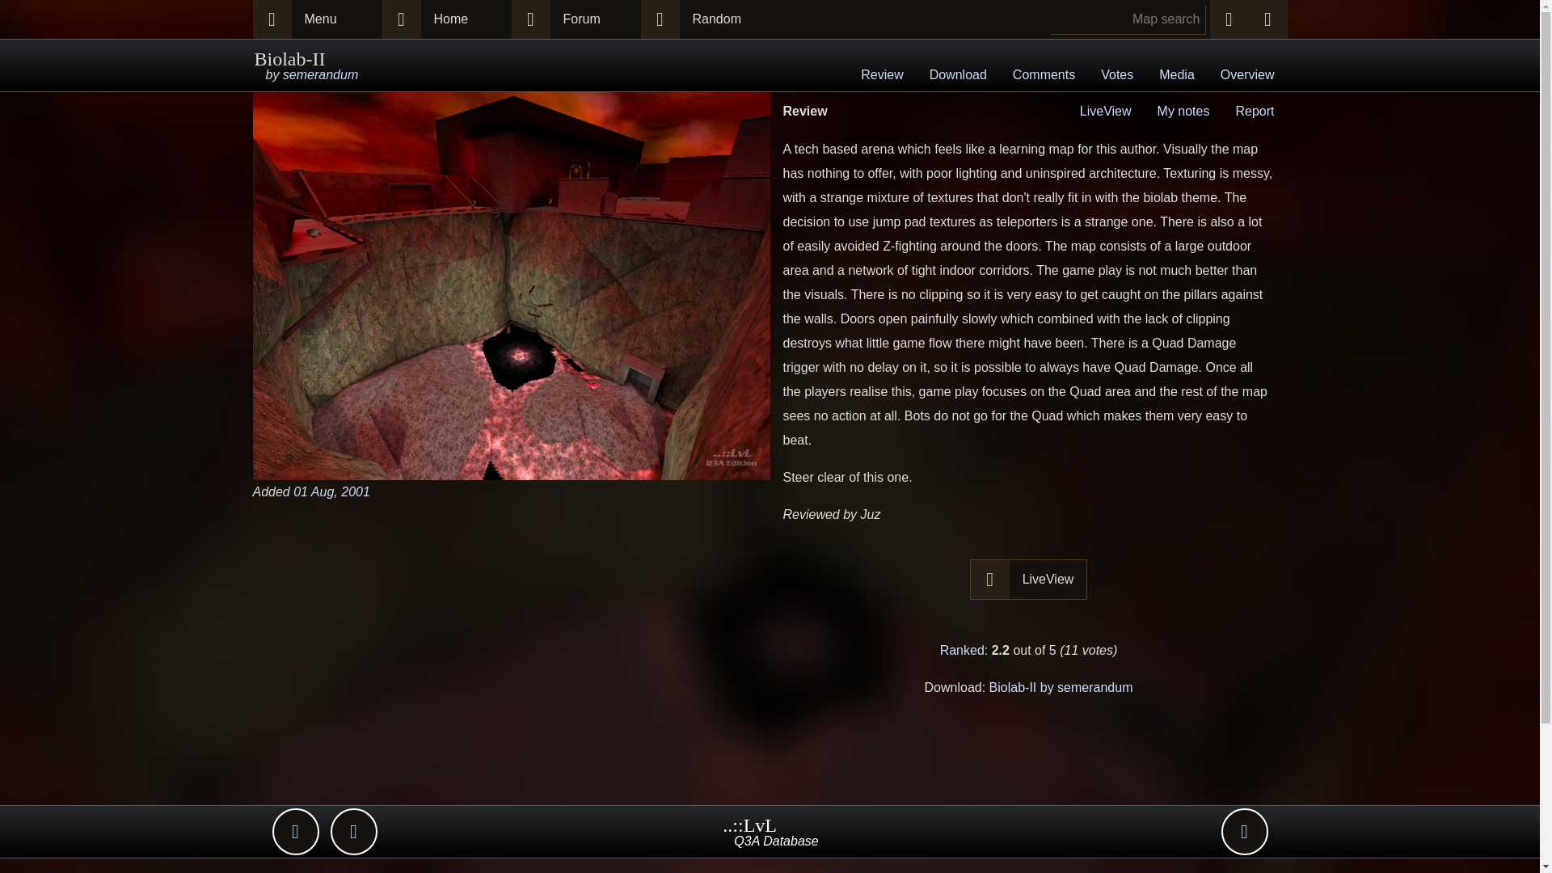  What do you see at coordinates (958, 75) in the screenshot?
I see `Download` at bounding box center [958, 75].